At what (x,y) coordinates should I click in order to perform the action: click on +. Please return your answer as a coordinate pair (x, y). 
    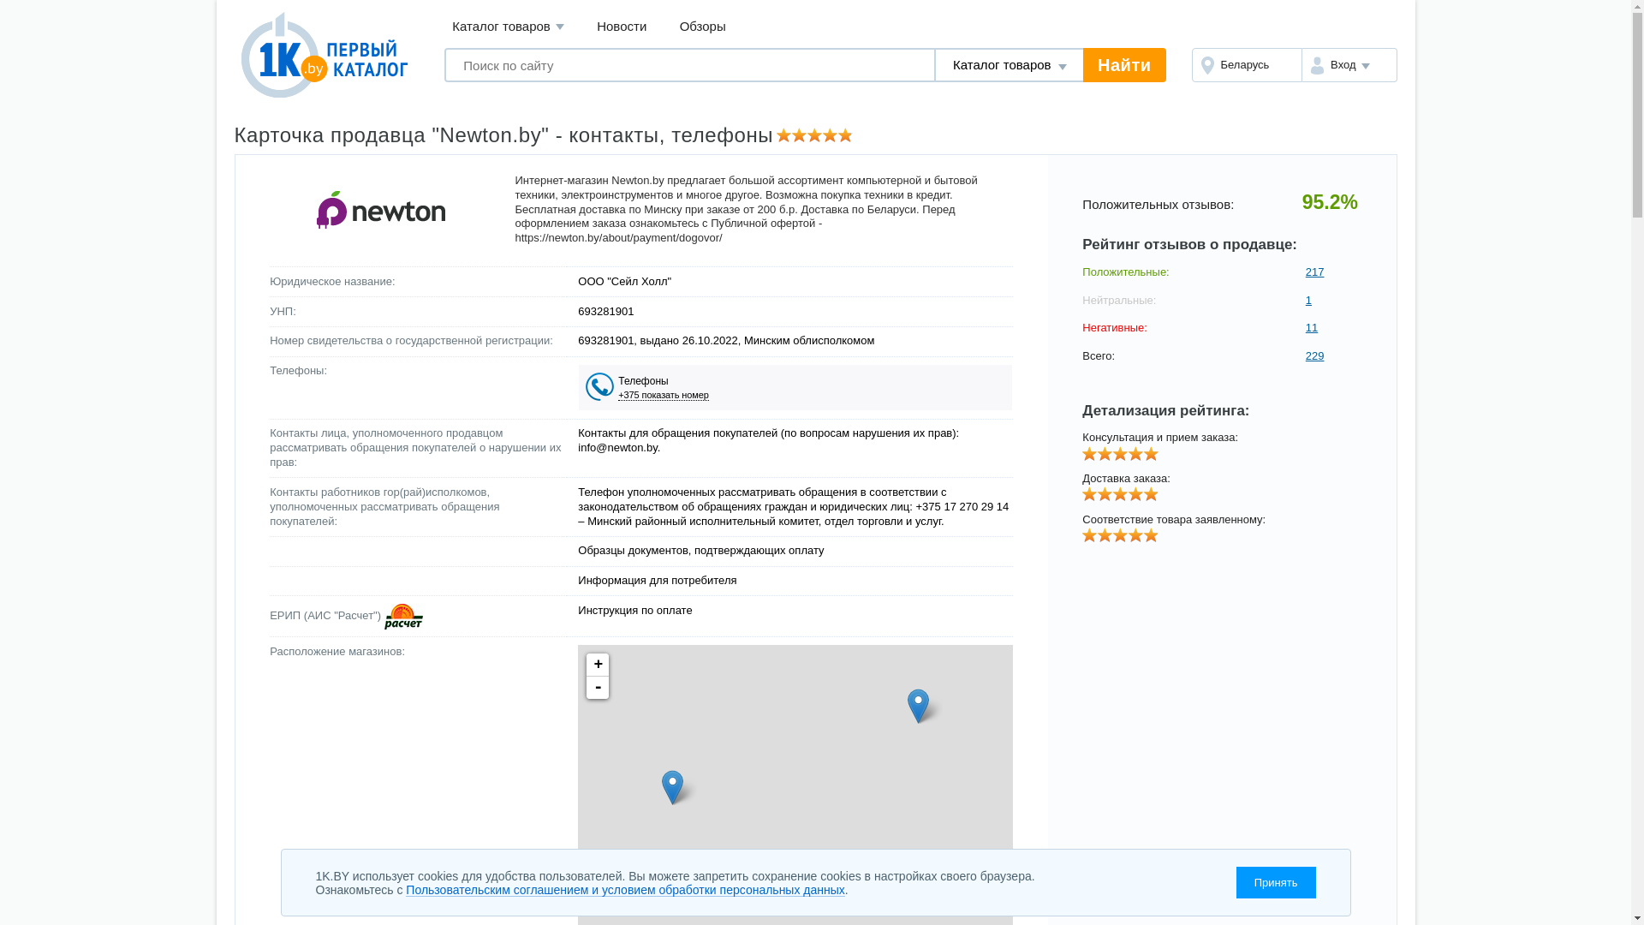
    Looking at the image, I should click on (598, 665).